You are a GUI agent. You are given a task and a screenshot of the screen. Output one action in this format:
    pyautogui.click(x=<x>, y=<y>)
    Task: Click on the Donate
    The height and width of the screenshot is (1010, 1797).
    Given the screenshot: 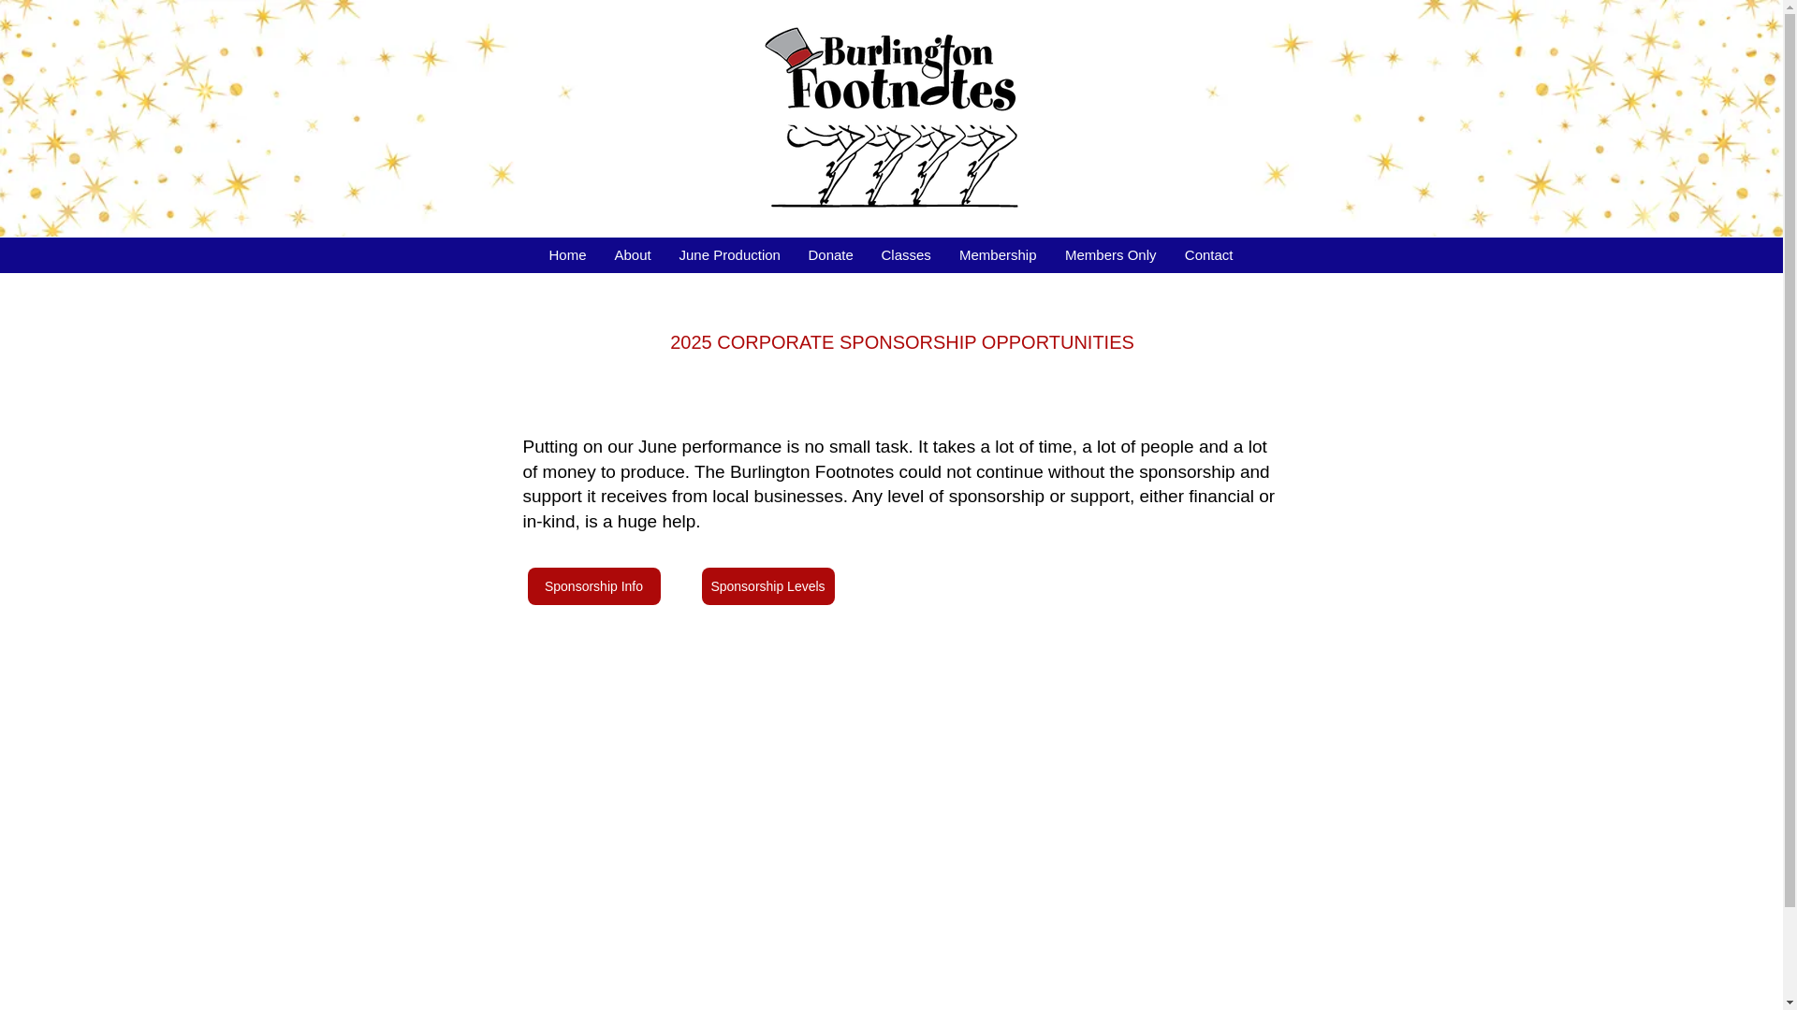 What is the action you would take?
    pyautogui.click(x=829, y=254)
    